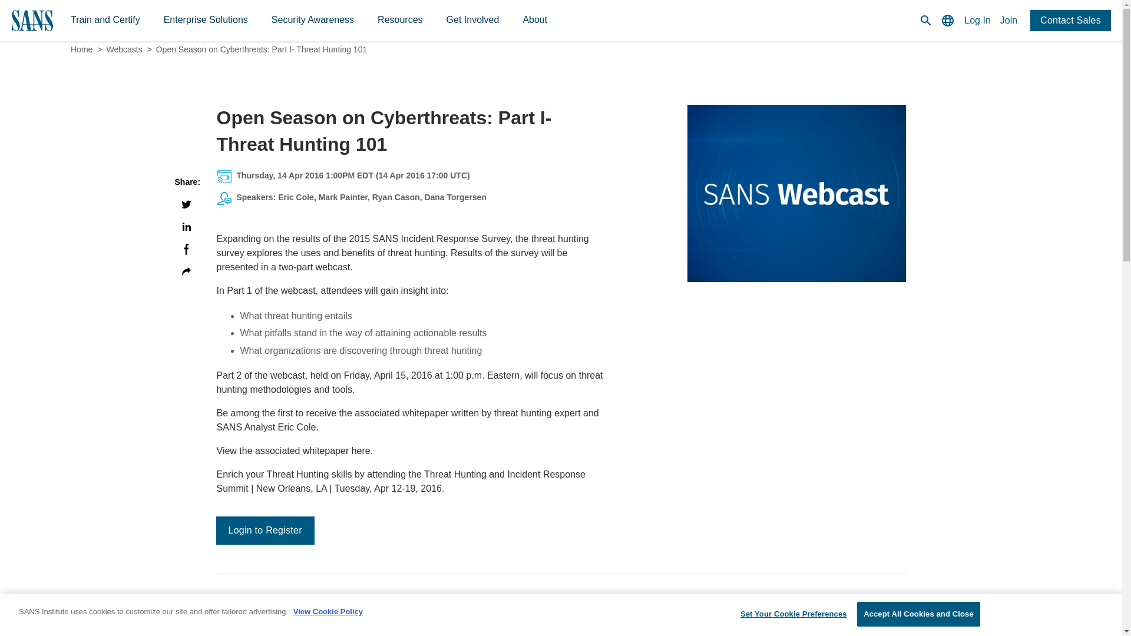 This screenshot has width=1131, height=636. Describe the element at coordinates (186, 204) in the screenshot. I see `Twitter` at that location.